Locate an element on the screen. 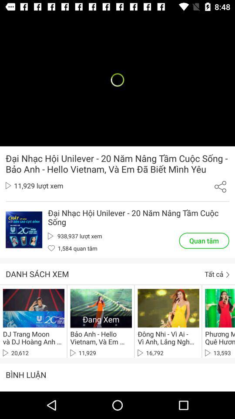  choose icon above 20,612 item is located at coordinates (32, 338).